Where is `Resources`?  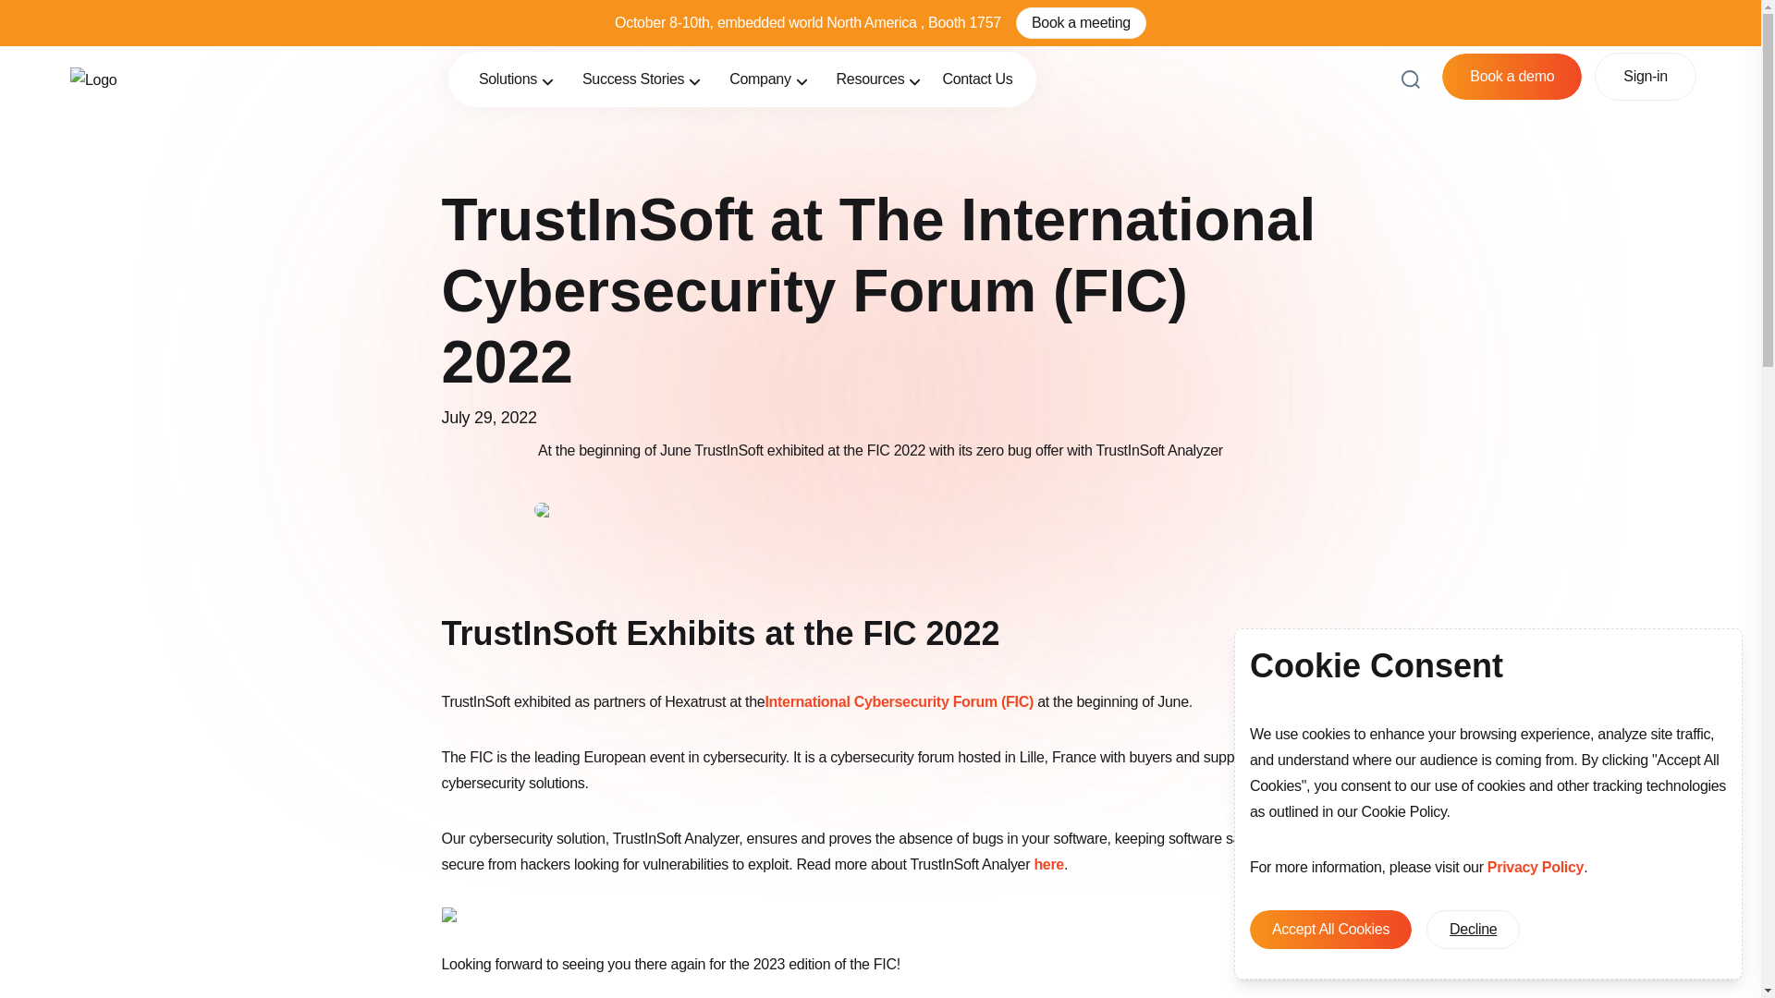 Resources is located at coordinates (880, 79).